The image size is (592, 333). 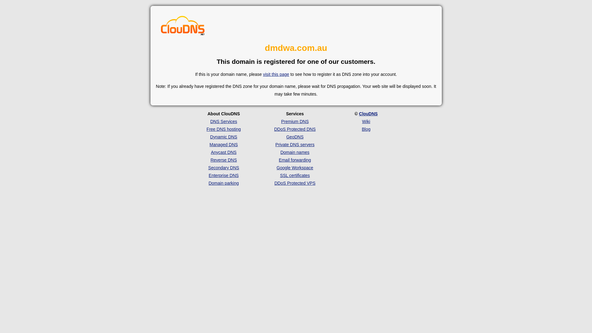 What do you see at coordinates (295, 168) in the screenshot?
I see `Google Workspace` at bounding box center [295, 168].